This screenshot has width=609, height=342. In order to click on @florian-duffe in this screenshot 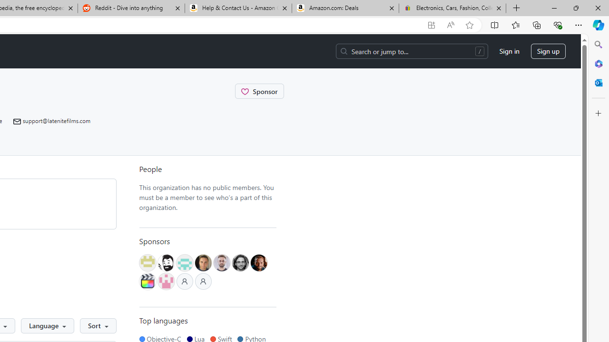, I will do `click(240, 262)`.